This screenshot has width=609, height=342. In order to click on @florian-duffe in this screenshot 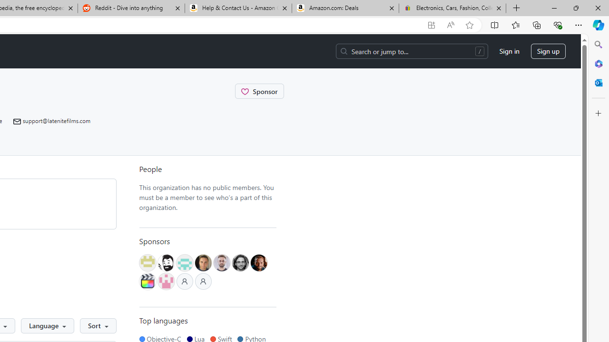, I will do `click(240, 262)`.